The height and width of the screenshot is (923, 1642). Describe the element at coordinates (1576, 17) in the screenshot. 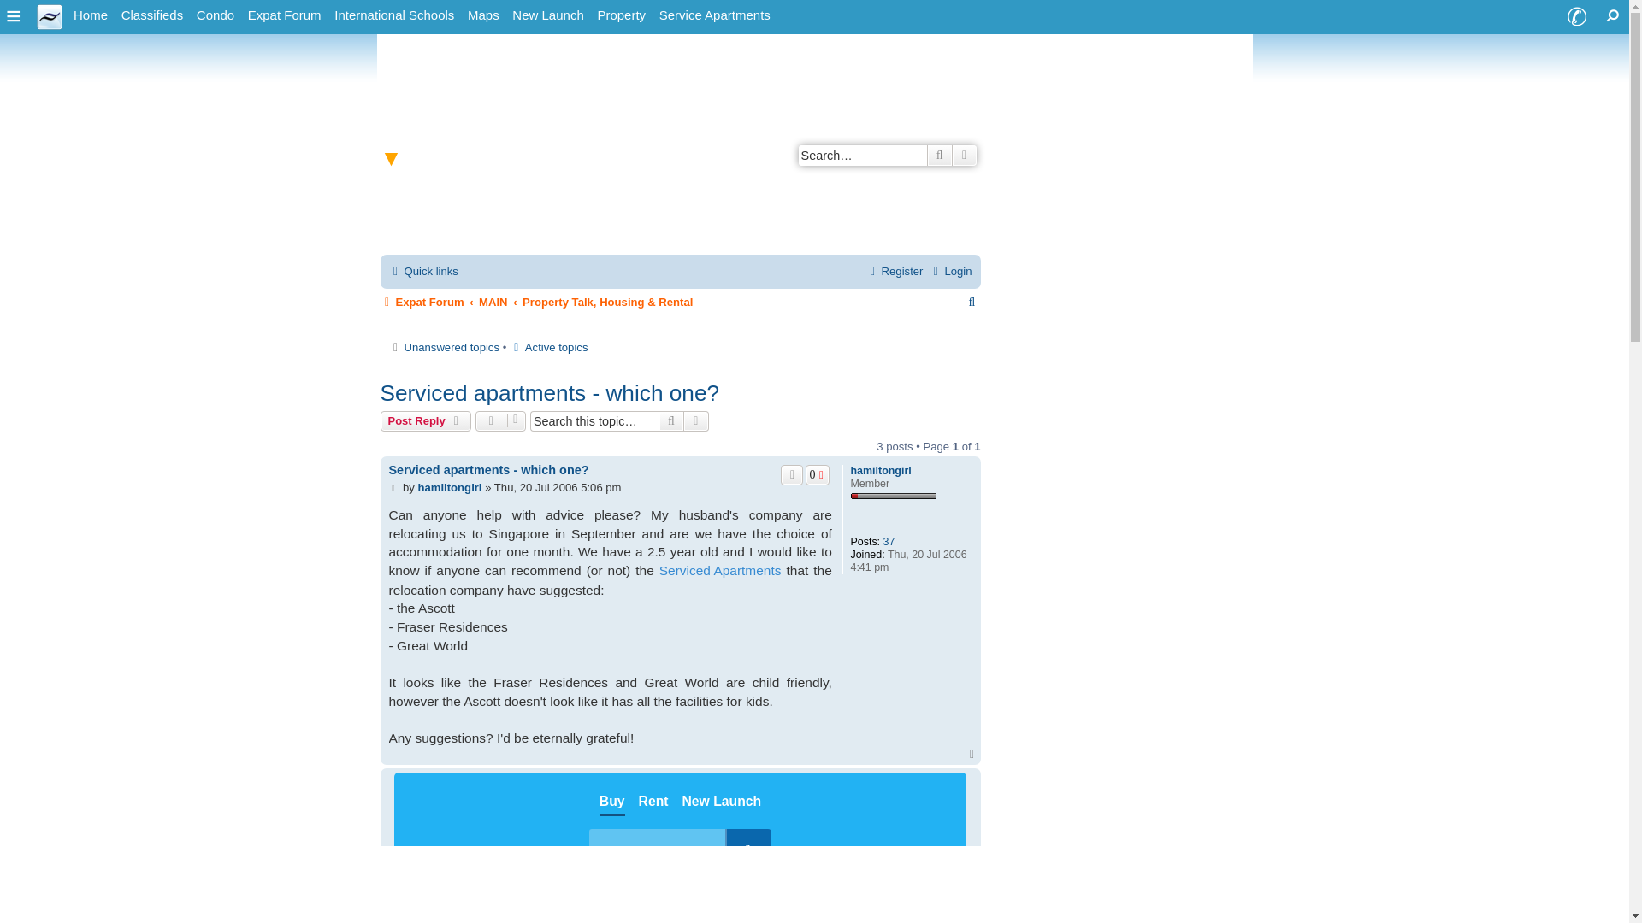

I see `Contact Us` at that location.